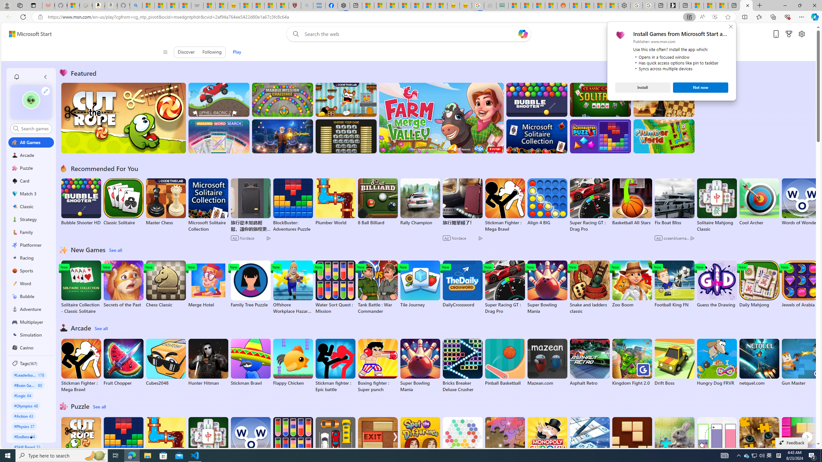  Describe the element at coordinates (674, 284) in the screenshot. I see `Football King FN` at that location.